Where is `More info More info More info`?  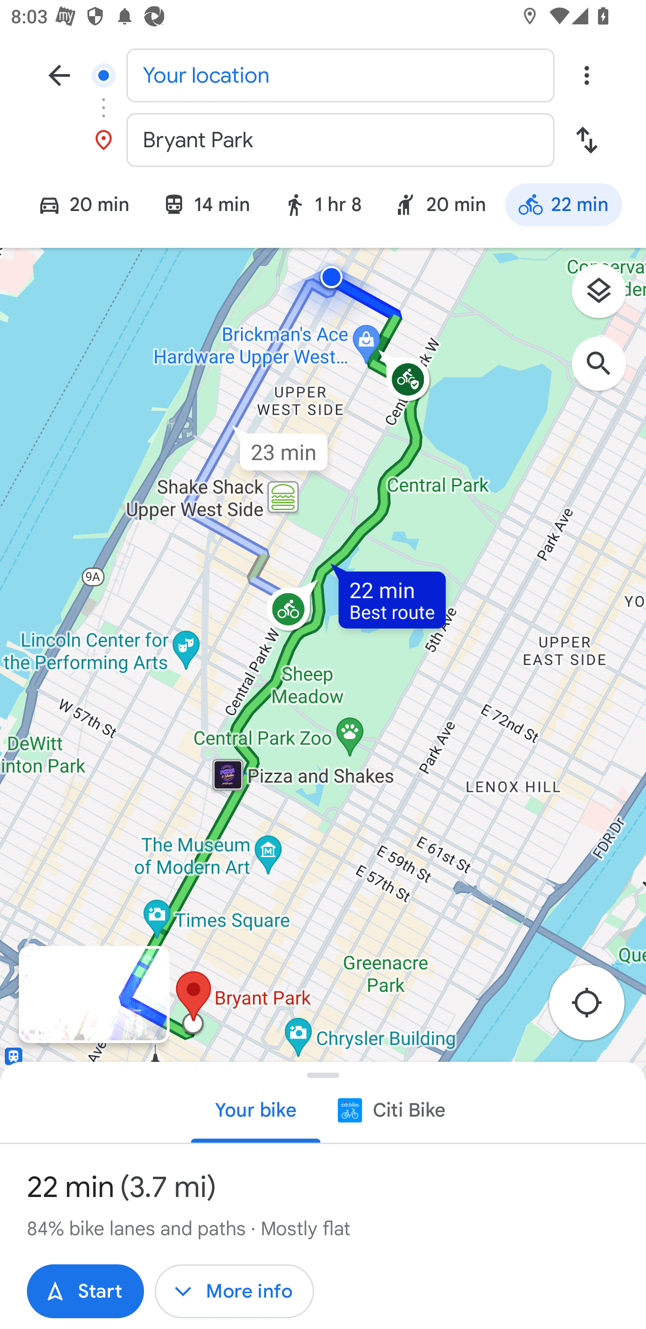 More info More info More info is located at coordinates (234, 1291).